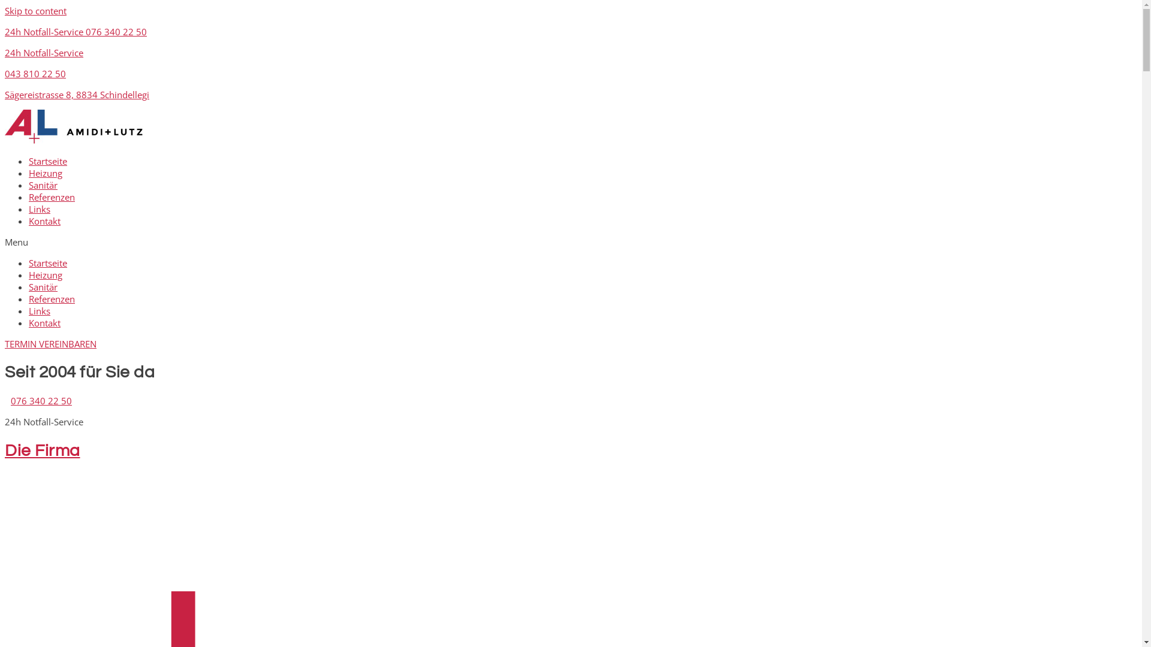 This screenshot has width=1151, height=647. What do you see at coordinates (40, 310) in the screenshot?
I see `Links` at bounding box center [40, 310].